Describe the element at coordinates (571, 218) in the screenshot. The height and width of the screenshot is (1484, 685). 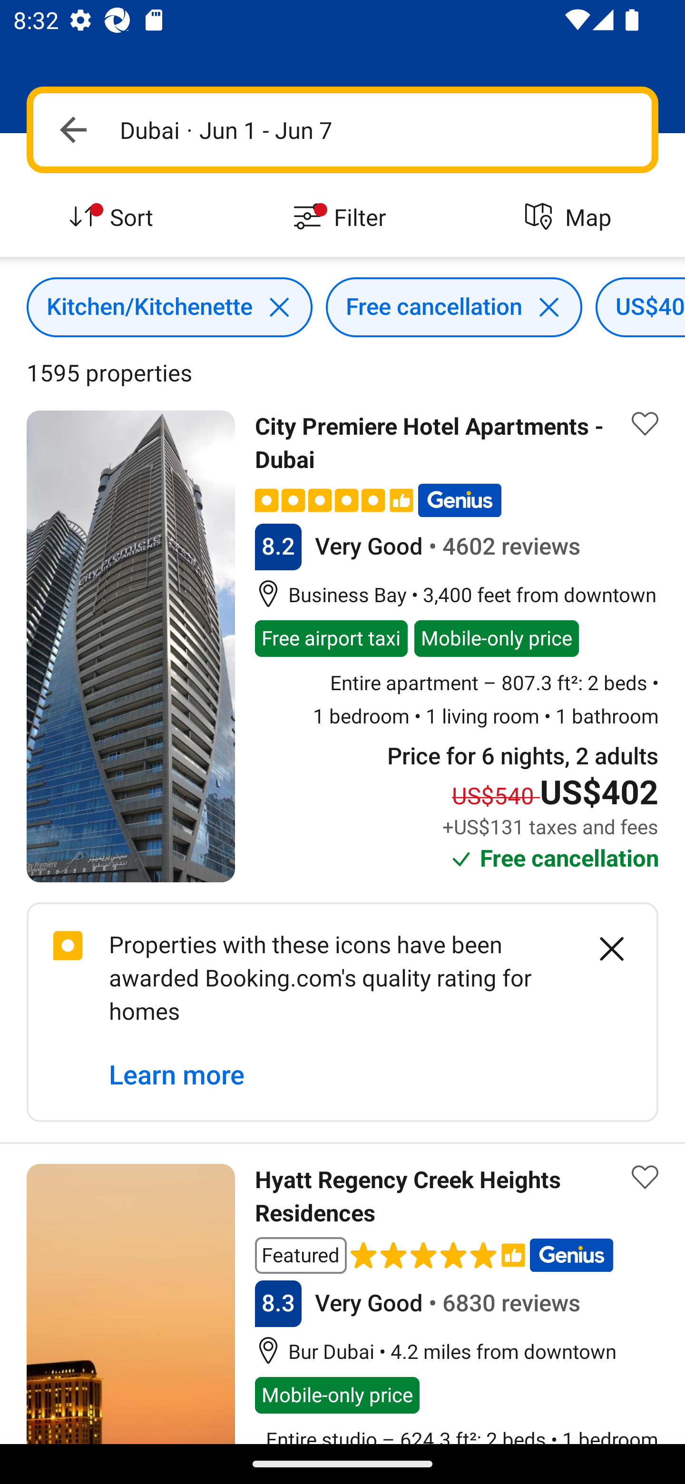
I see `Map` at that location.